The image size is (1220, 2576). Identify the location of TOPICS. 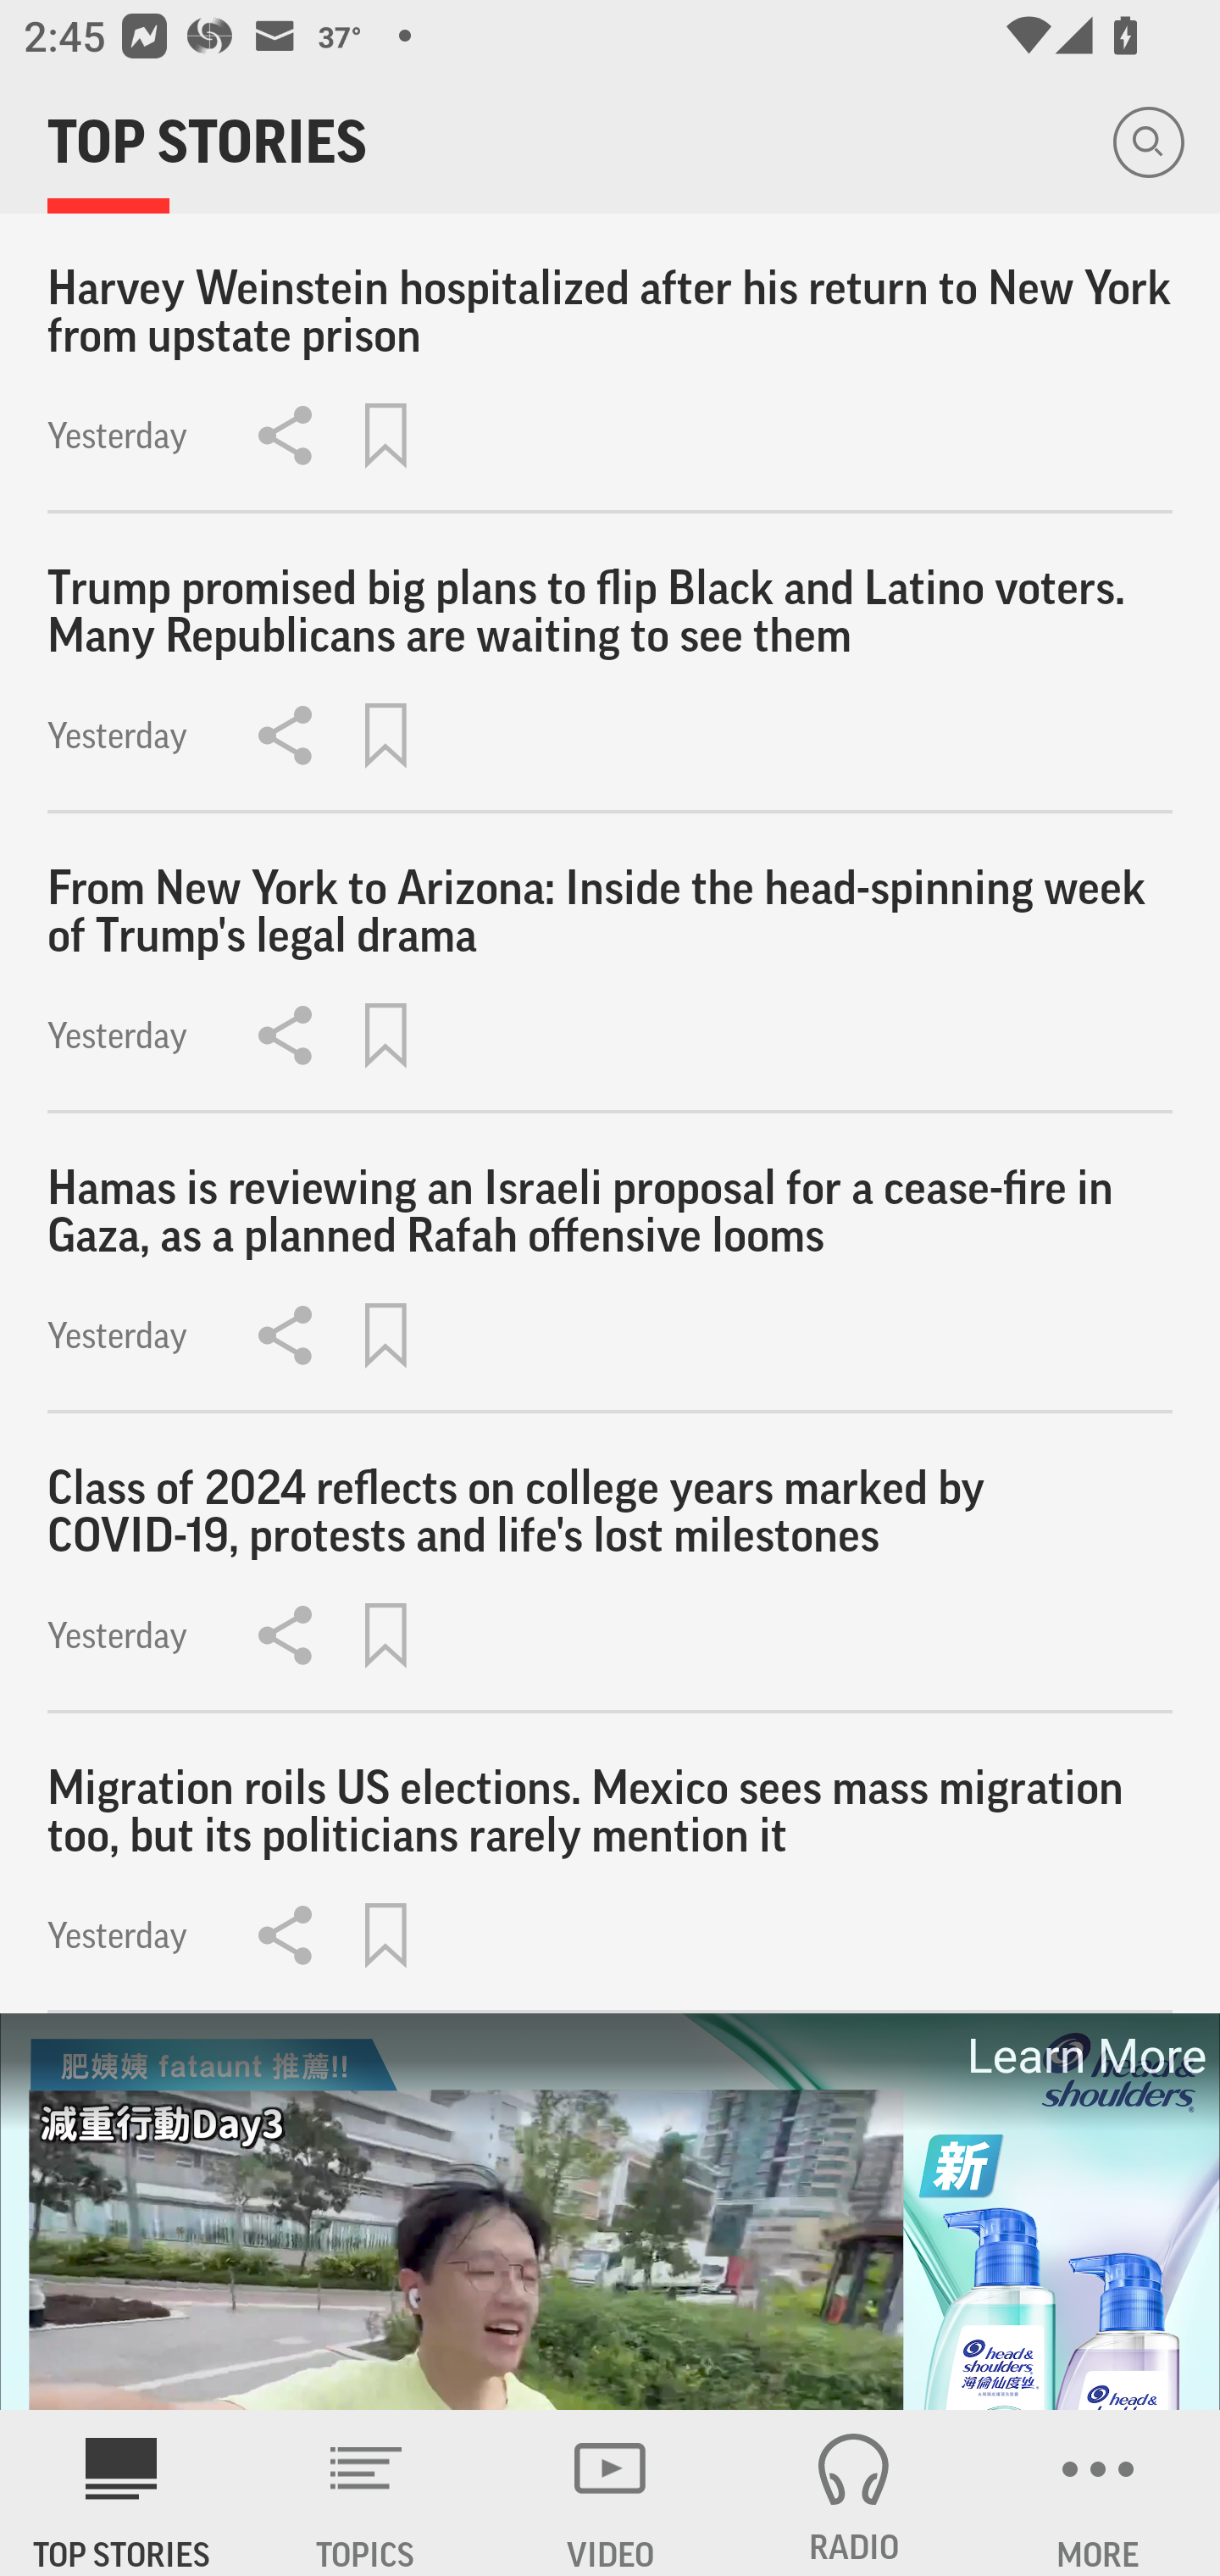
(366, 2493).